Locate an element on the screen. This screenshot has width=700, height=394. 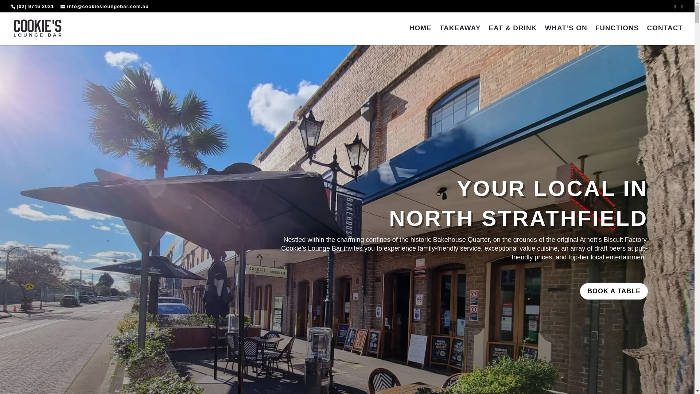
BOOK A TABLE is located at coordinates (614, 291).